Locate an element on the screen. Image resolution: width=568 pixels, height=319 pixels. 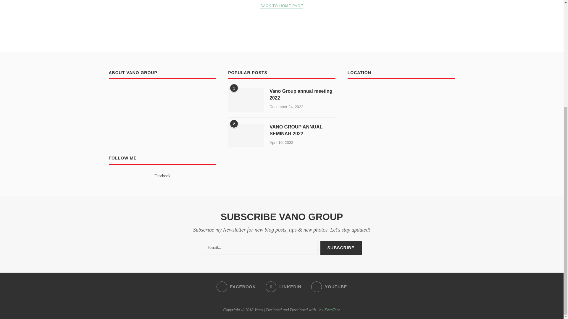
LINKEDIN is located at coordinates (283, 287).